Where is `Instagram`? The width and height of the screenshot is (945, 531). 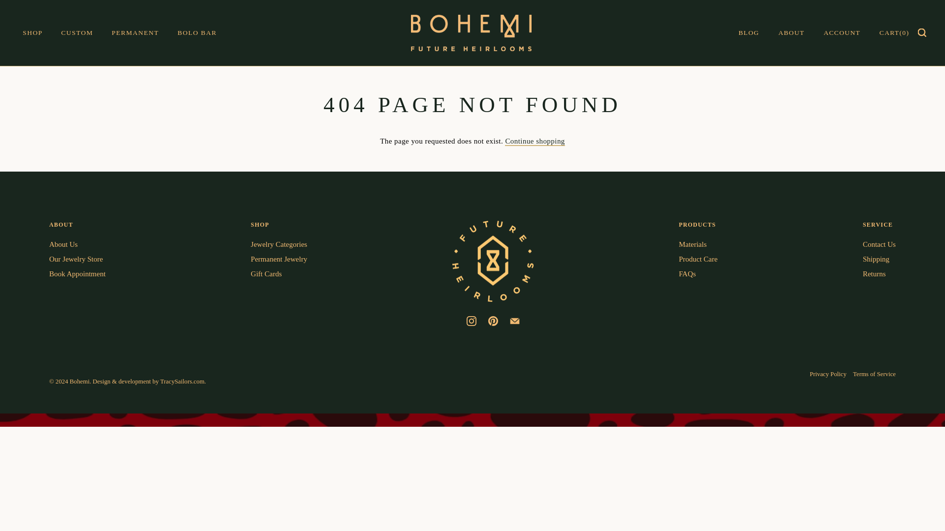 Instagram is located at coordinates (472, 321).